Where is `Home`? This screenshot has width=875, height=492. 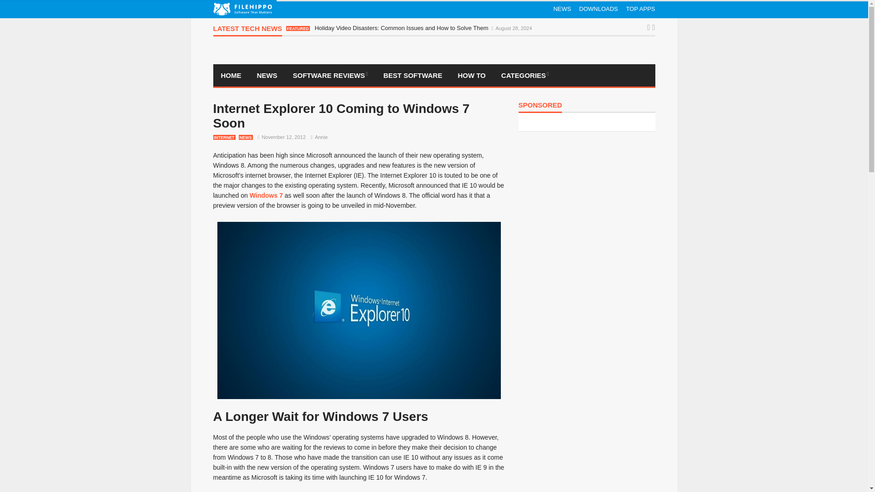 Home is located at coordinates (232, 76).